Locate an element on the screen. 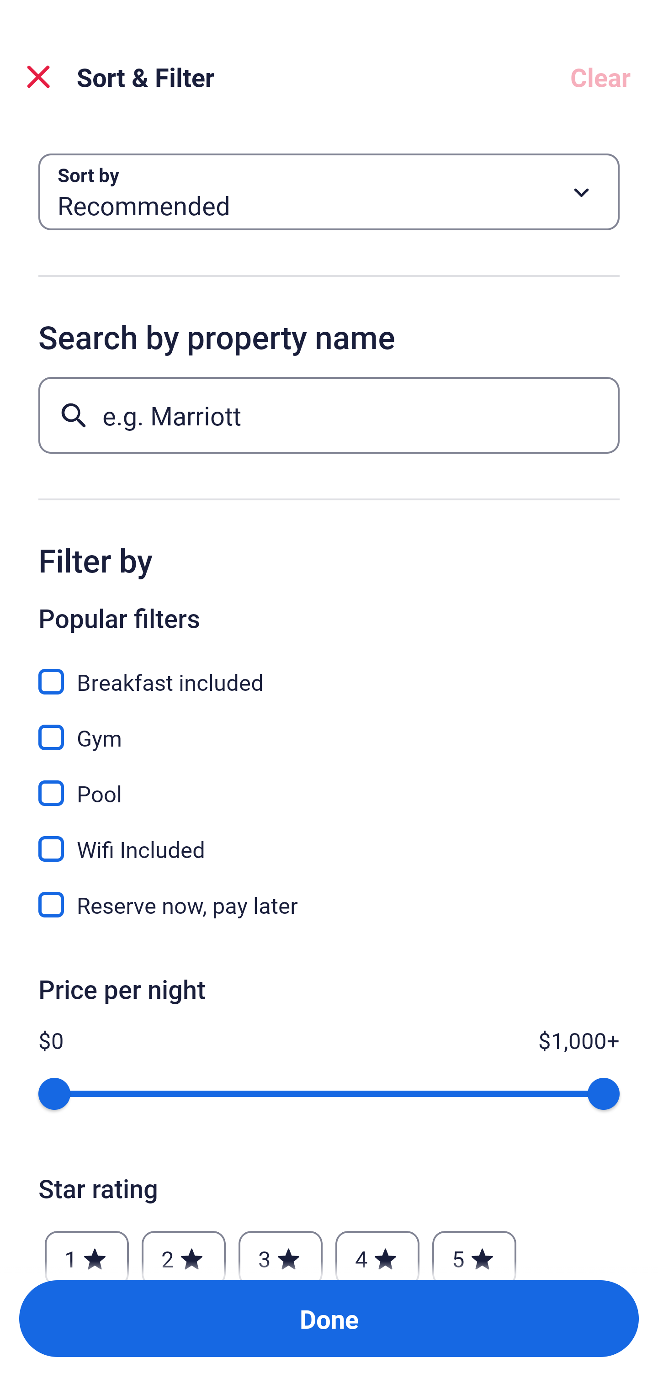 Image resolution: width=658 pixels, height=1389 pixels. Pool, Pool is located at coordinates (329, 783).